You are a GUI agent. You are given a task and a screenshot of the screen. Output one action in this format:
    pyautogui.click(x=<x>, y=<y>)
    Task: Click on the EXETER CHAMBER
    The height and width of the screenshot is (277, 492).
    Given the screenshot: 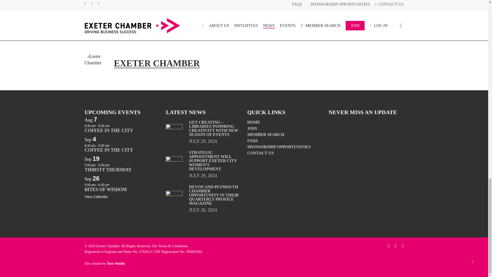 What is the action you would take?
    pyautogui.click(x=157, y=63)
    